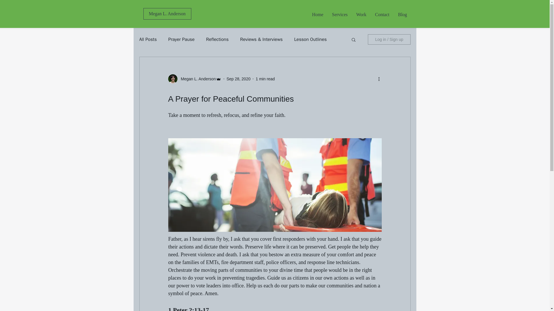 This screenshot has width=554, height=311. What do you see at coordinates (167, 14) in the screenshot?
I see `Megan L. Anderson` at bounding box center [167, 14].